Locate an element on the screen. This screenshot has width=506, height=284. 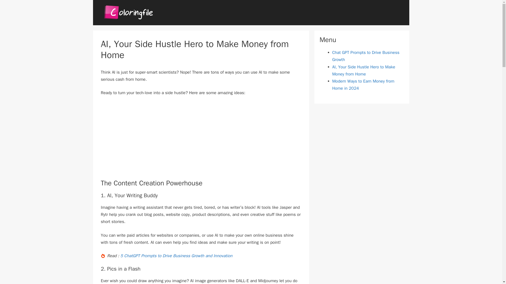
Modern Ways to Earn Money from Home in 2024 is located at coordinates (363, 85).